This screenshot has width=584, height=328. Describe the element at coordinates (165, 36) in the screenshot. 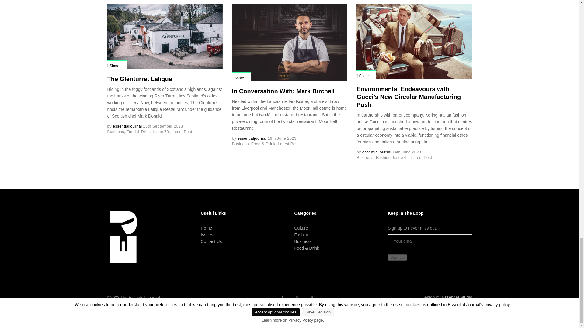

I see `The Glenturret Lalique` at that location.